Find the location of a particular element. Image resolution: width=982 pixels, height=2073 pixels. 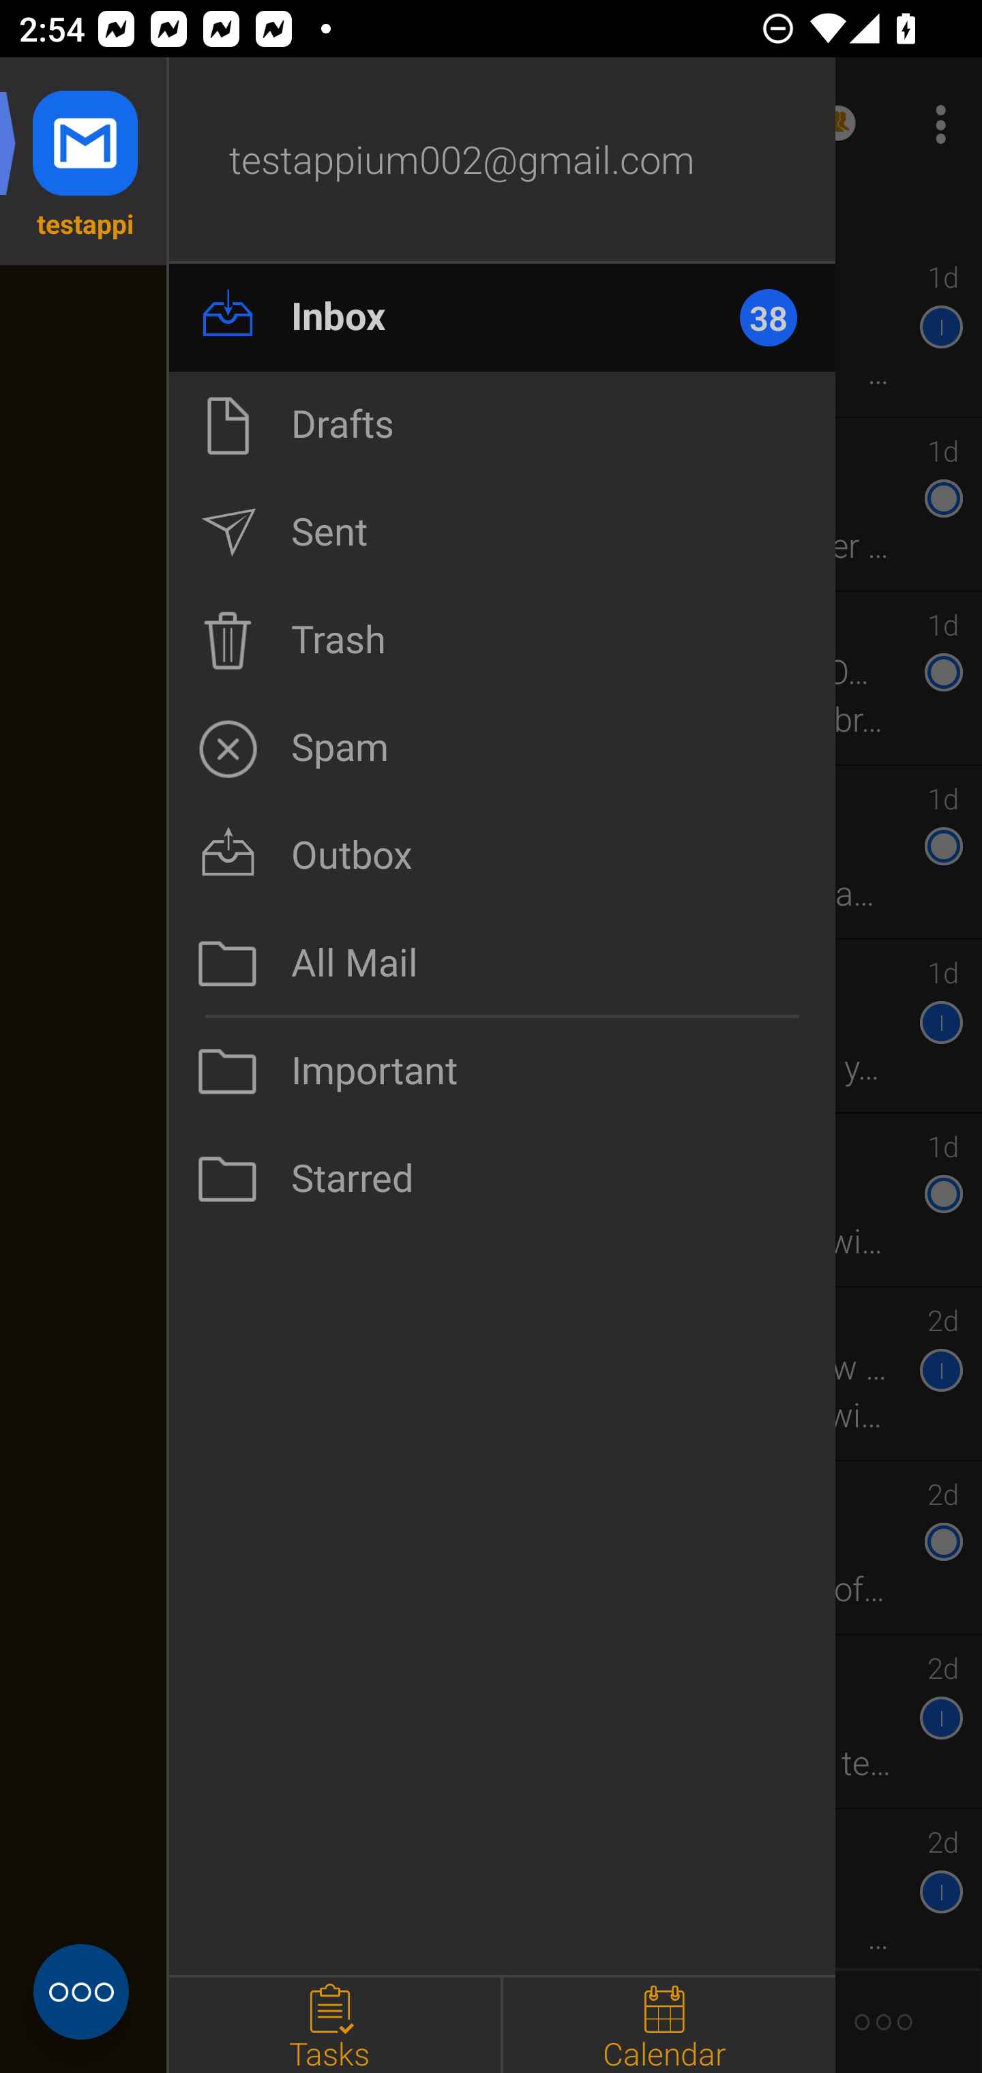

Important is located at coordinates (502, 1071).